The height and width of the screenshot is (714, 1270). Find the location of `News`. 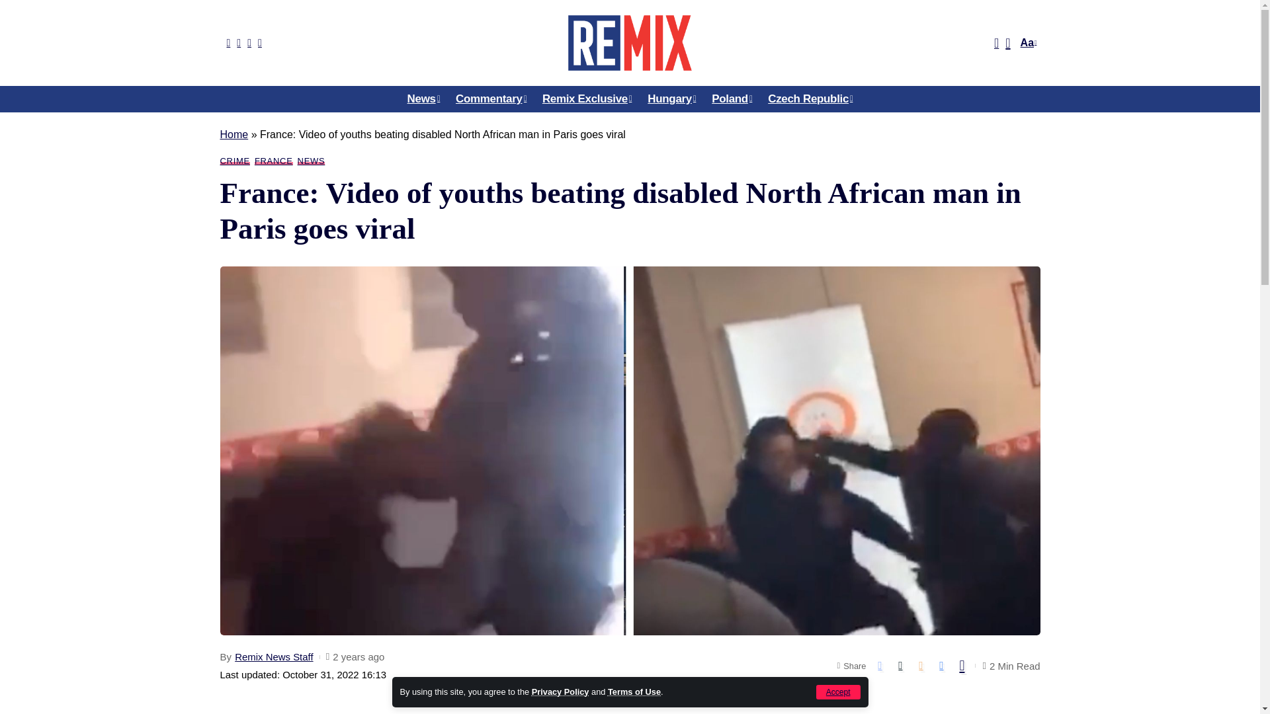

News is located at coordinates (423, 99).